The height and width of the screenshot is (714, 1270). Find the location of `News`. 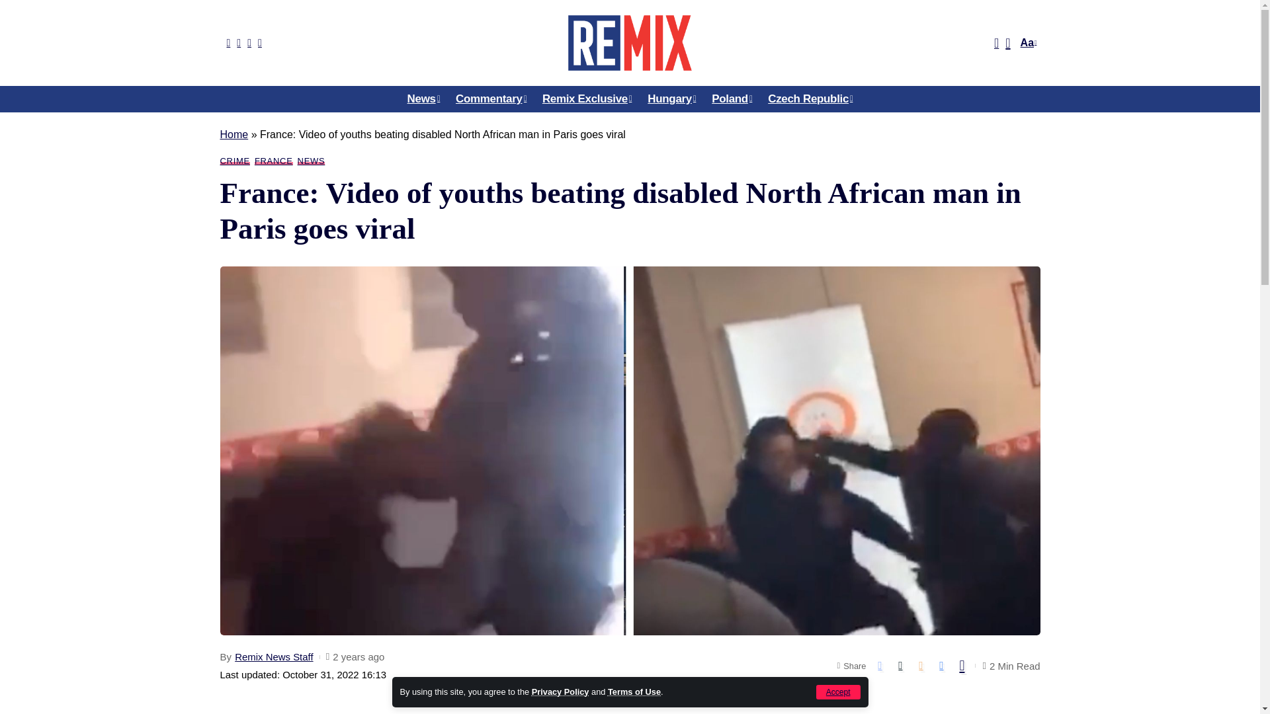

News is located at coordinates (423, 99).